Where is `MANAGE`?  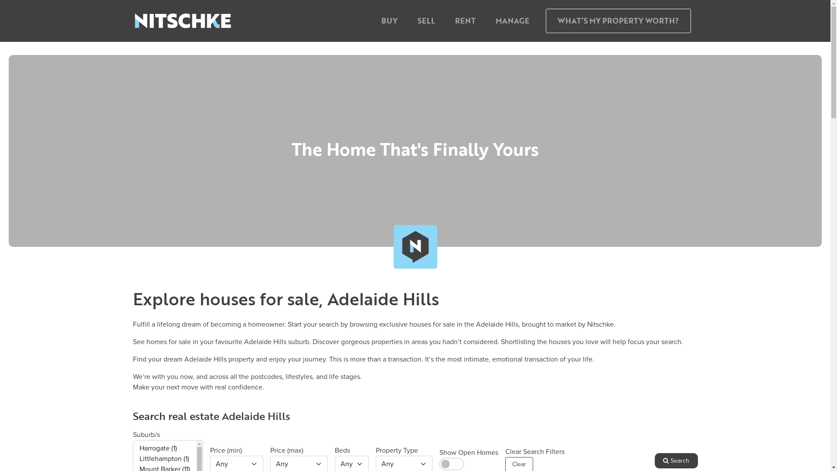 MANAGE is located at coordinates (513, 21).